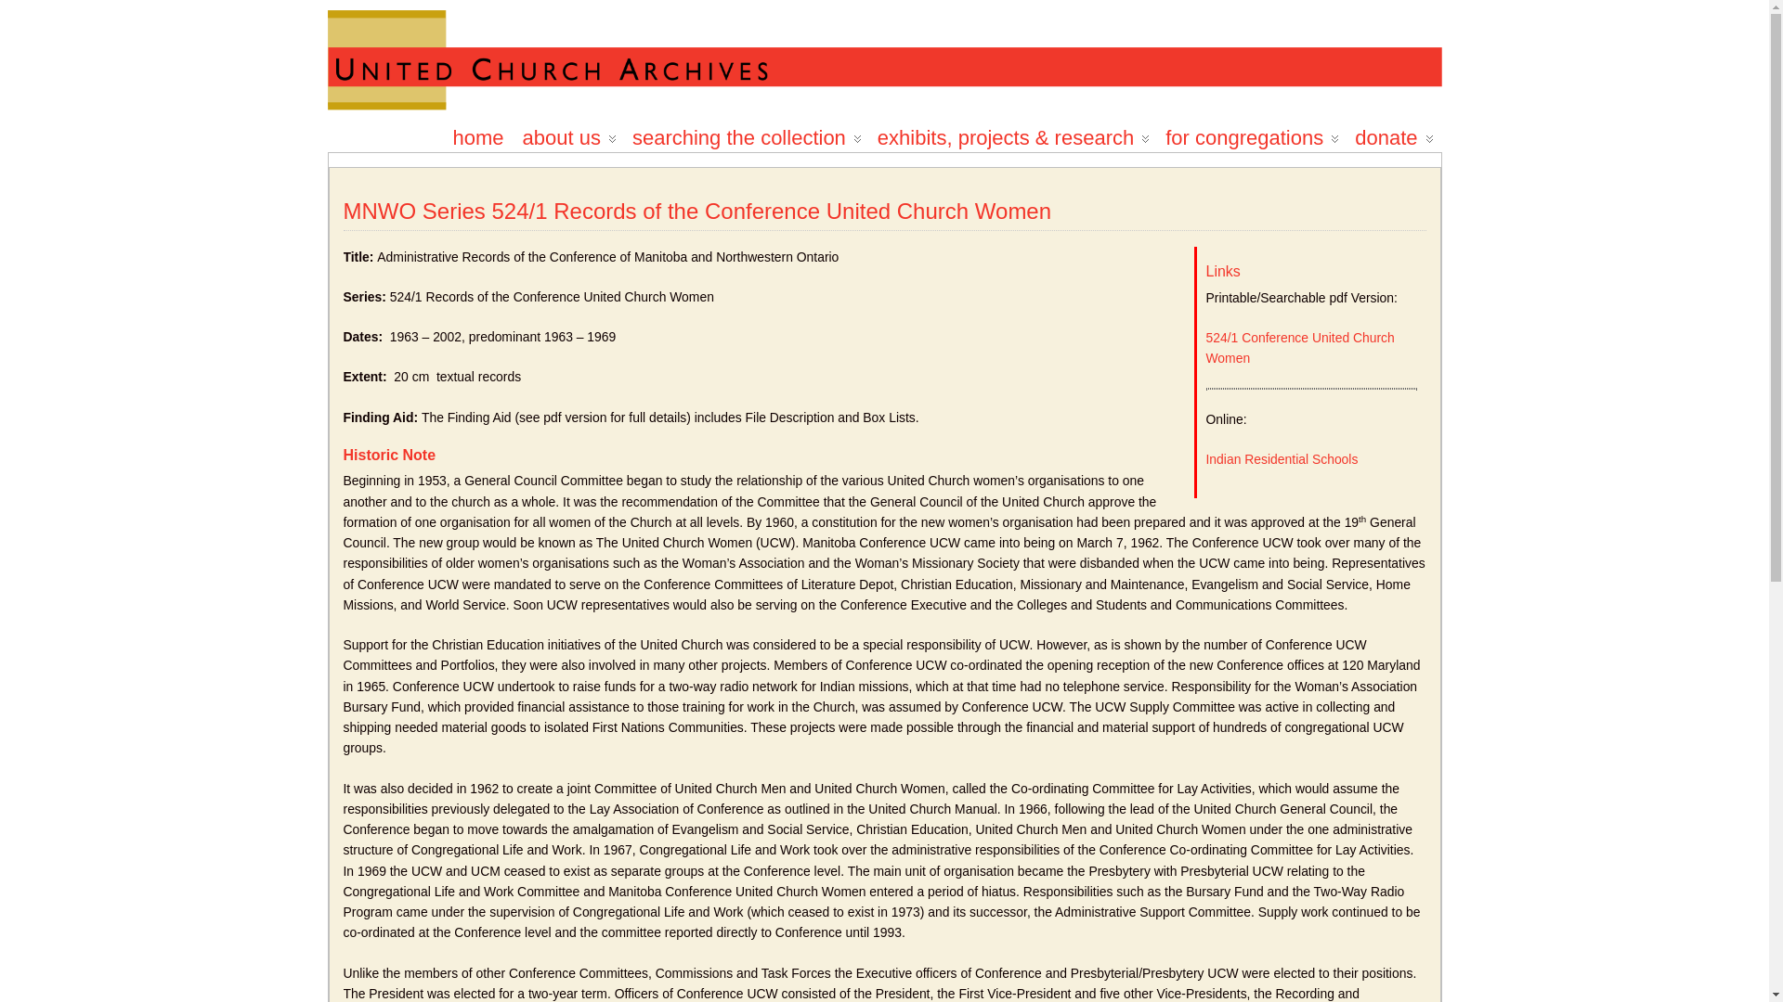 The height and width of the screenshot is (1002, 1783). I want to click on home, so click(477, 130).